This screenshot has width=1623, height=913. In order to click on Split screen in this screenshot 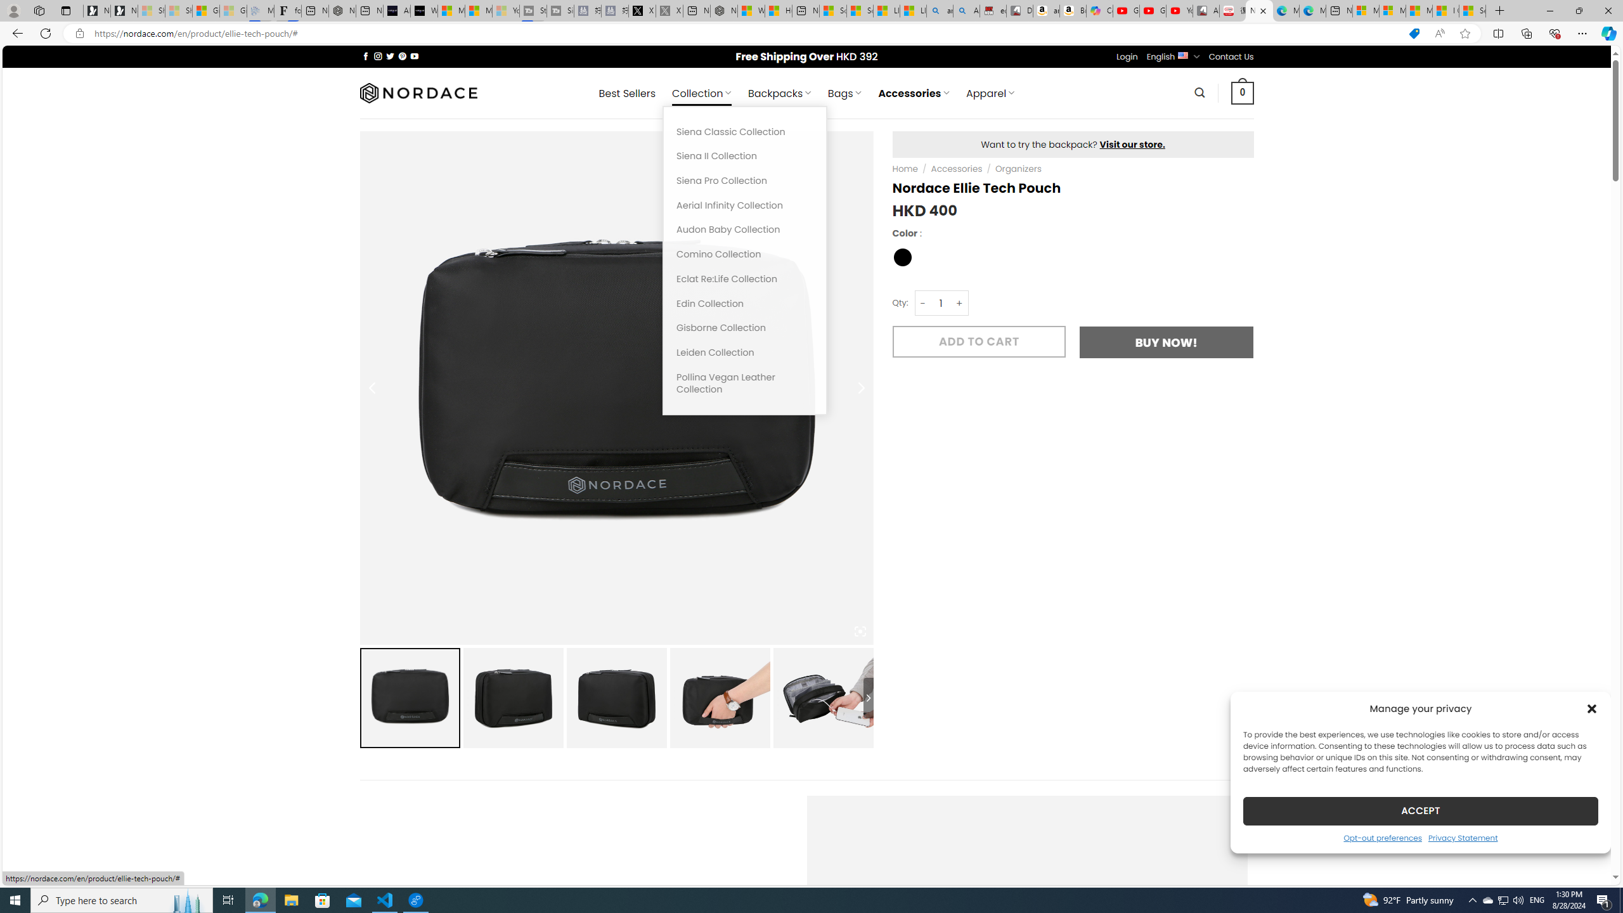, I will do `click(1499, 33)`.